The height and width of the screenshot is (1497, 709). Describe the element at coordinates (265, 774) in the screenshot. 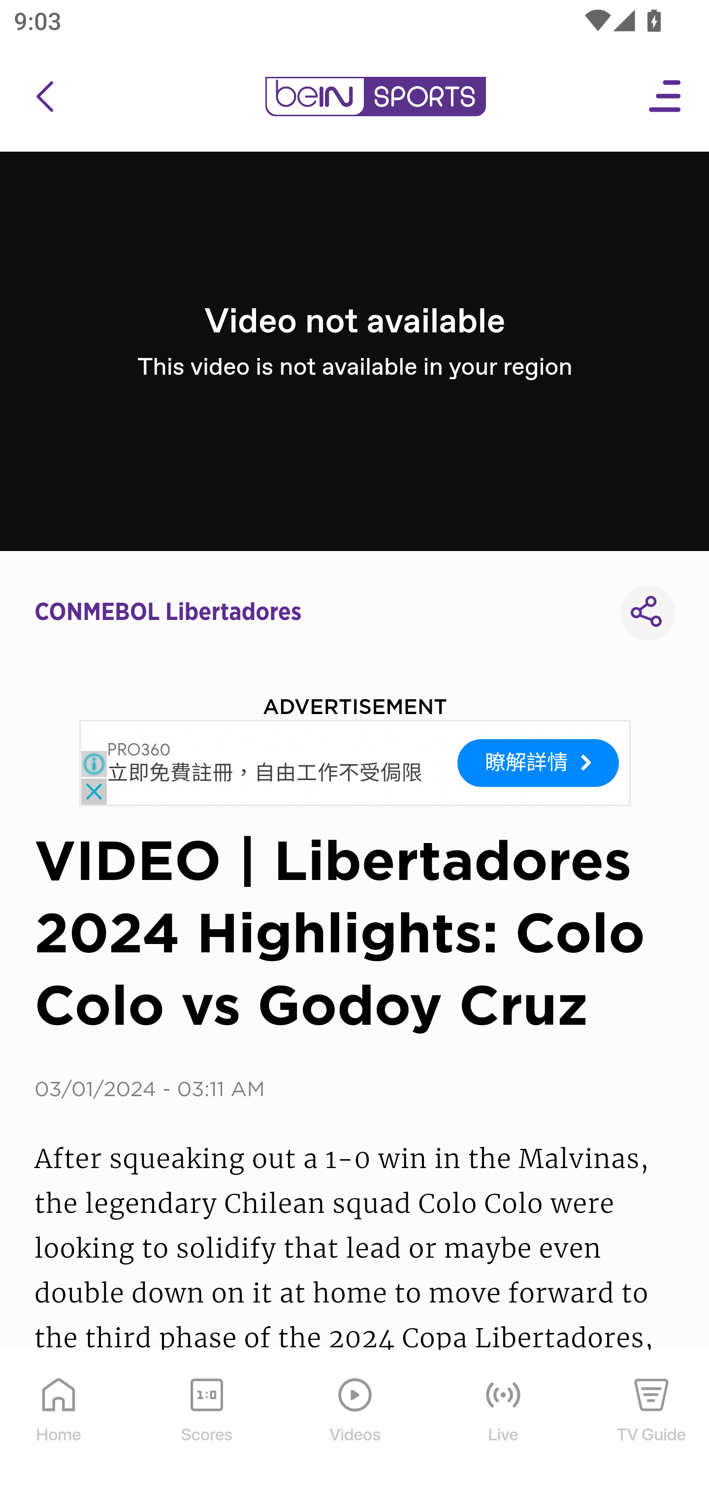

I see `立即免費註冊，自由工作不受侷限` at that location.